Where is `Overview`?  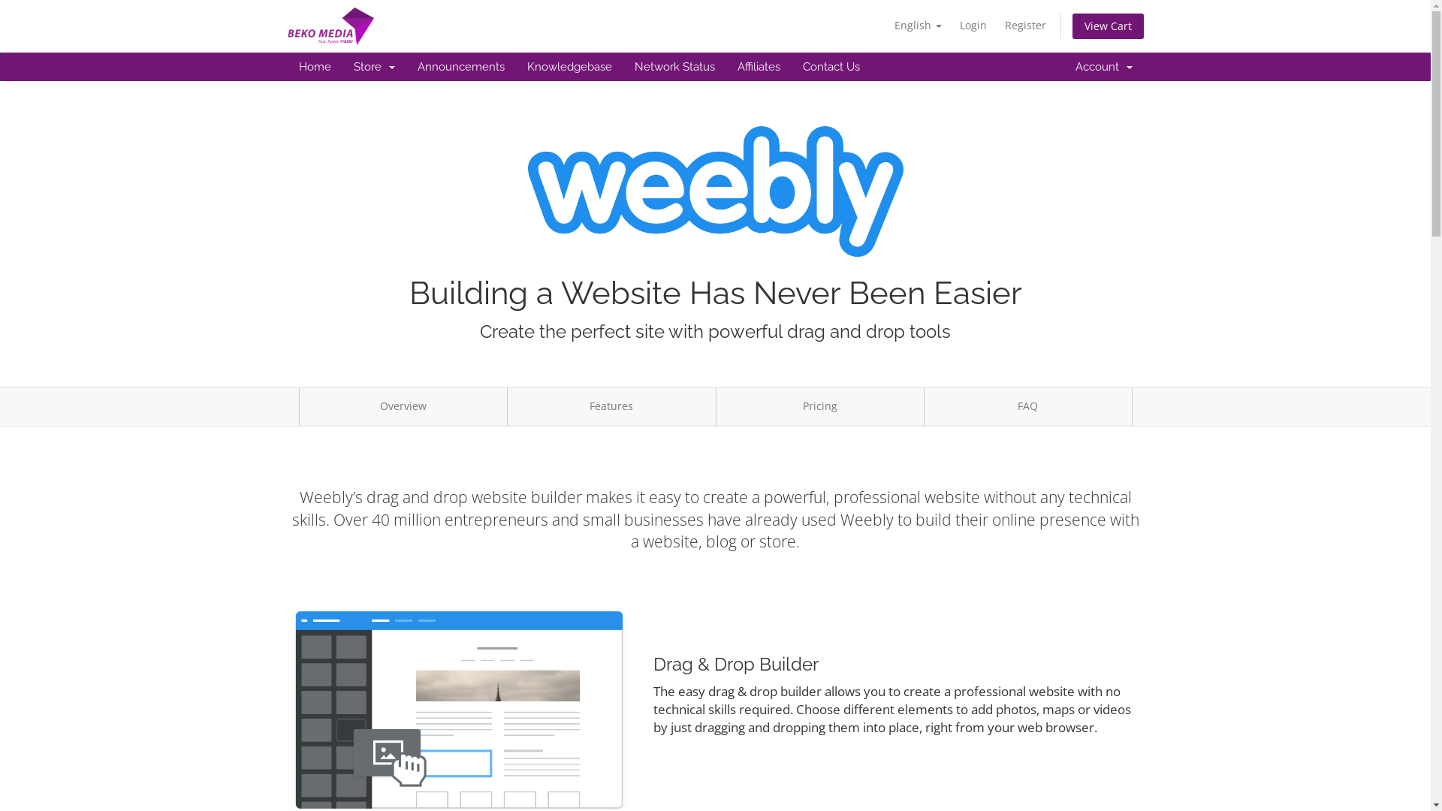 Overview is located at coordinates (403, 407).